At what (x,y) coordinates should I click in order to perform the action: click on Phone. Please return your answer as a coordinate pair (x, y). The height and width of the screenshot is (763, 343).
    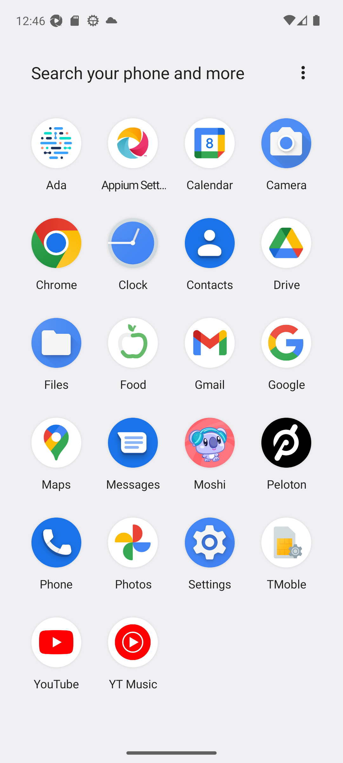
    Looking at the image, I should click on (57, 553).